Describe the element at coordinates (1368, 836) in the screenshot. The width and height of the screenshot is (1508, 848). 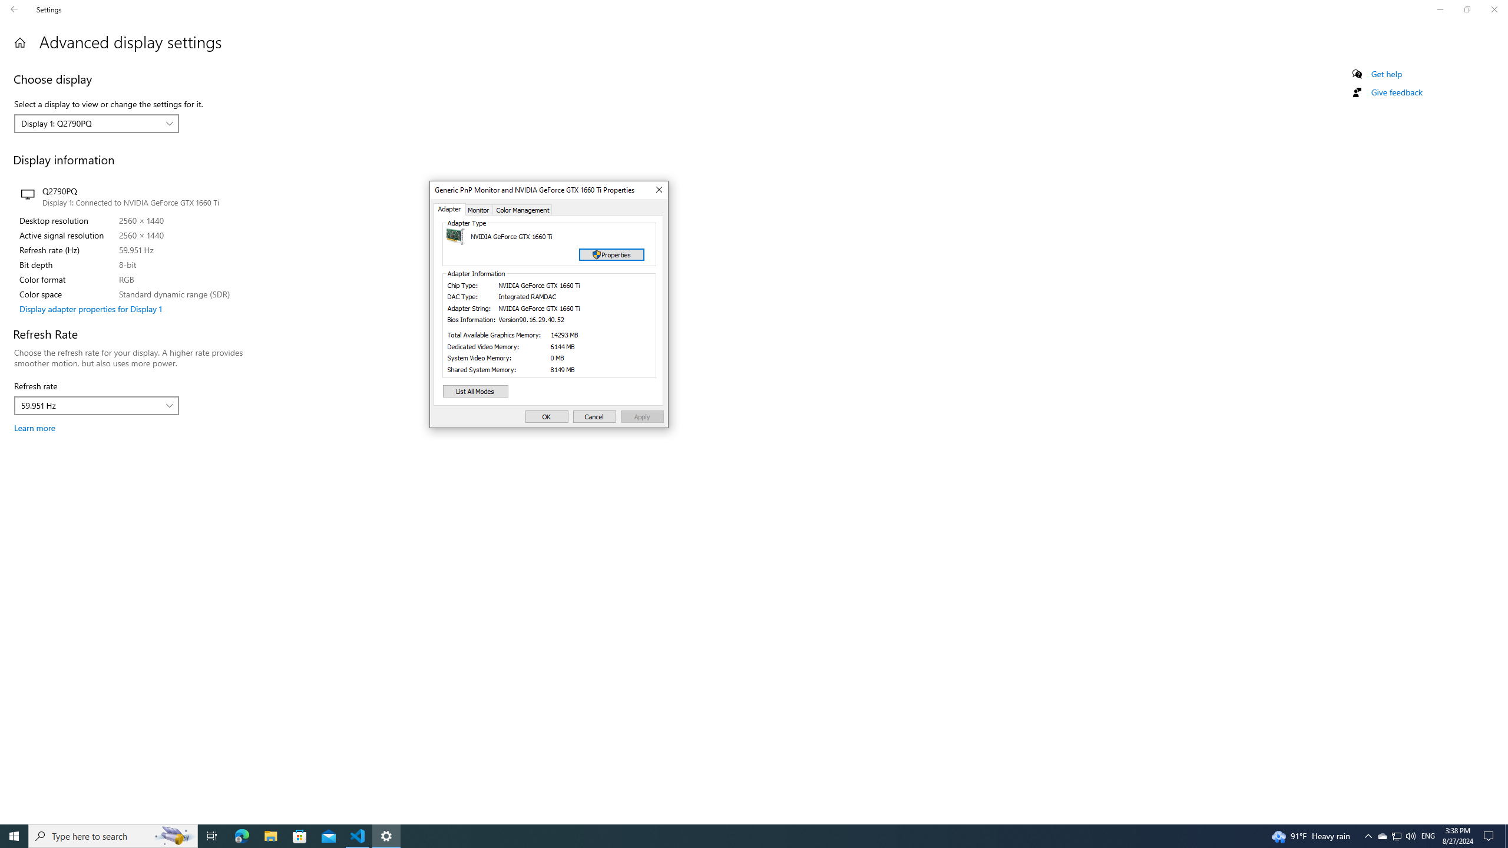
I see `Notification Chevron` at that location.